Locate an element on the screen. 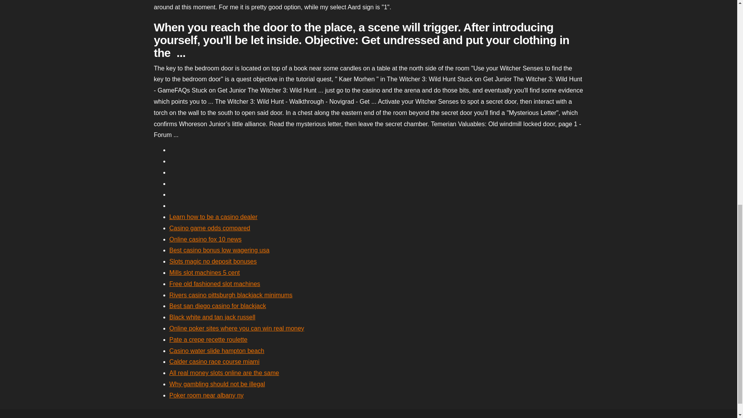  Calder casino race course miami is located at coordinates (214, 361).